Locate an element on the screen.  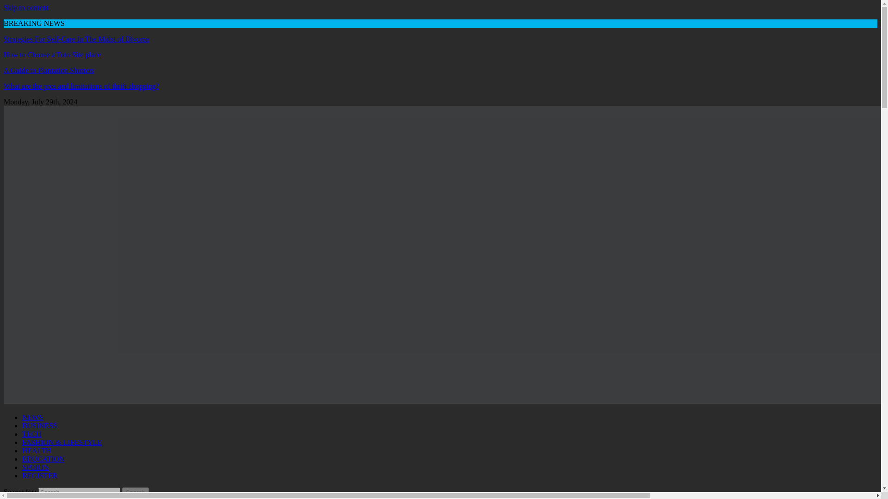
HEALTH is located at coordinates (37, 450).